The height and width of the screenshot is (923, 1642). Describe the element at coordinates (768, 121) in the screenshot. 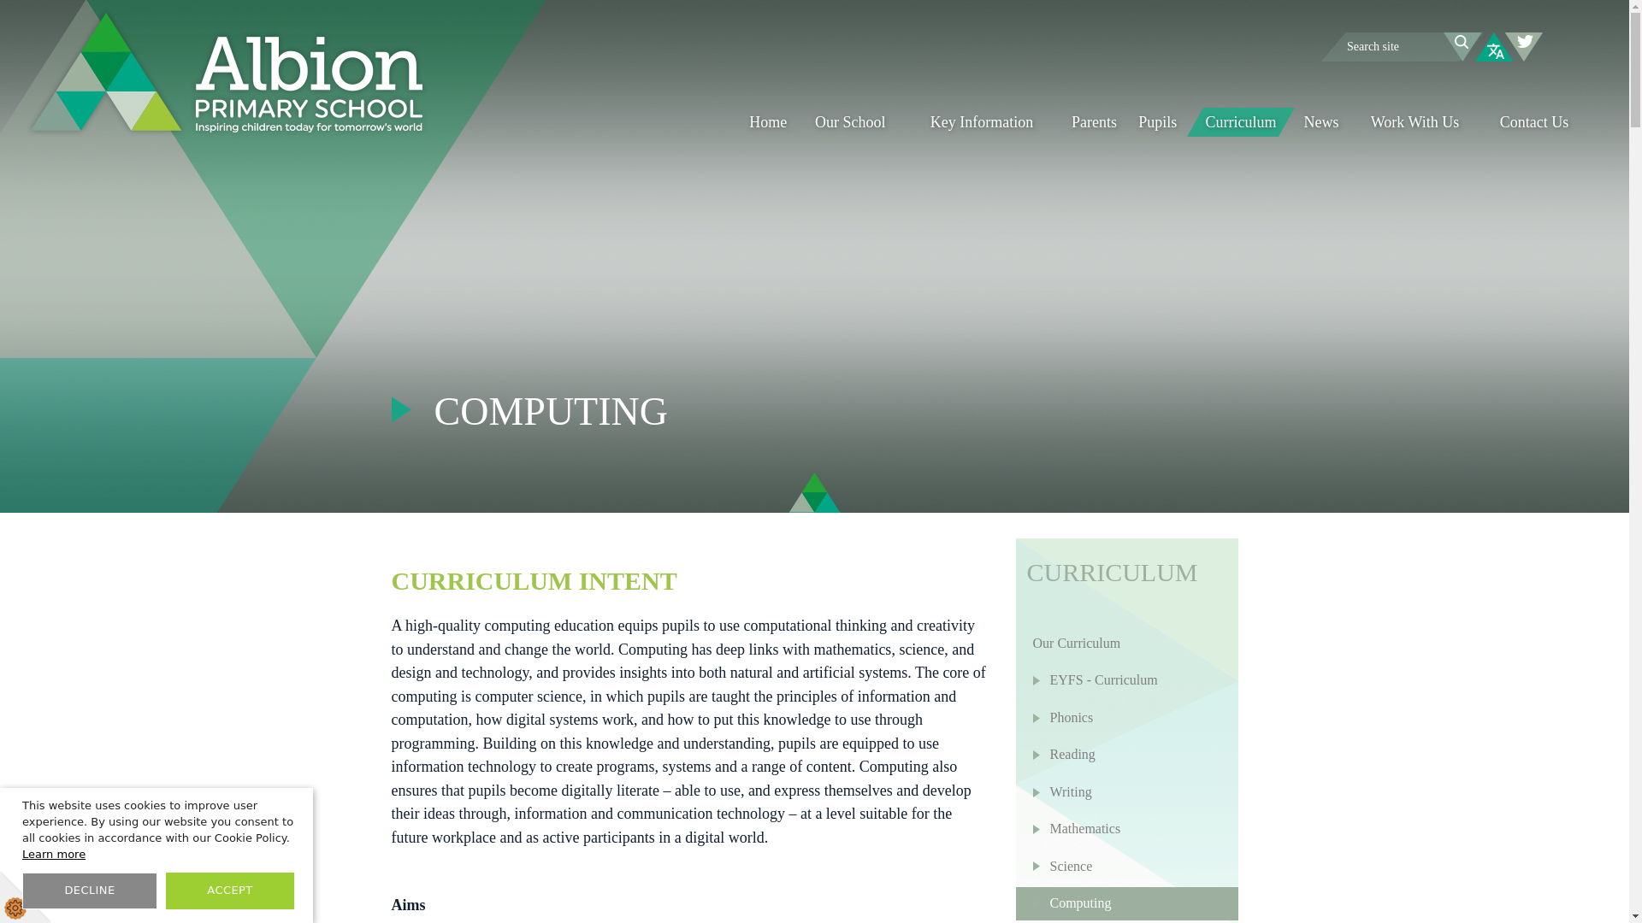

I see `Home` at that location.